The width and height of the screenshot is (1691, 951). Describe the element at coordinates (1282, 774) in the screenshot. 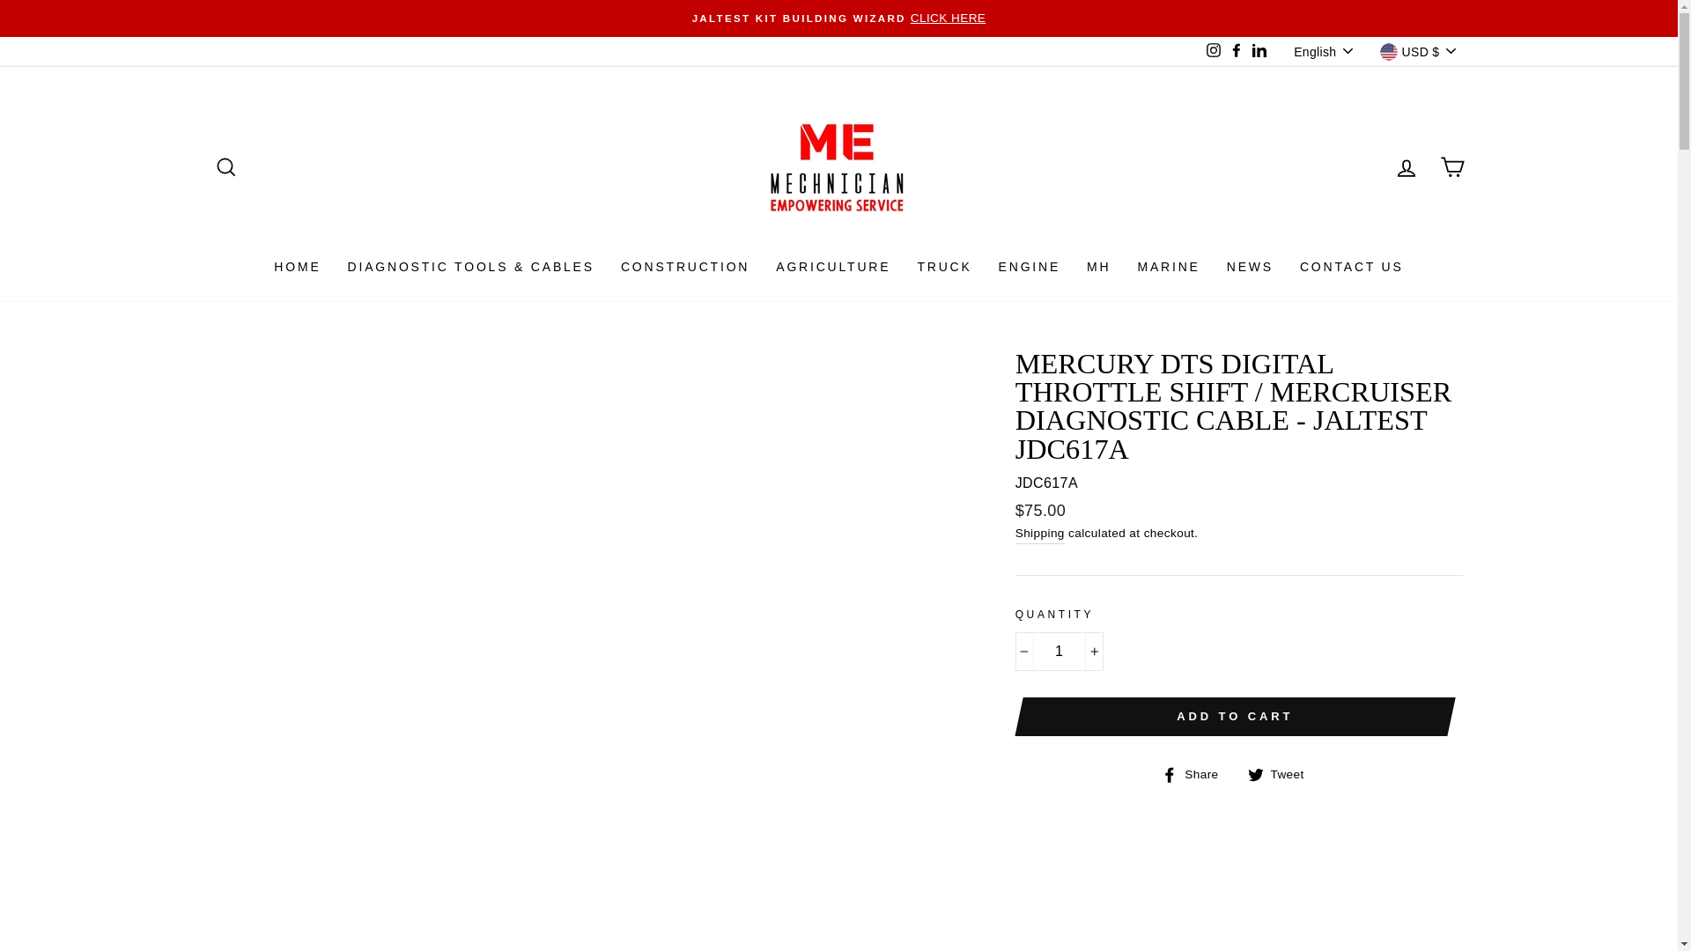

I see `Tweet on Twitter` at that location.